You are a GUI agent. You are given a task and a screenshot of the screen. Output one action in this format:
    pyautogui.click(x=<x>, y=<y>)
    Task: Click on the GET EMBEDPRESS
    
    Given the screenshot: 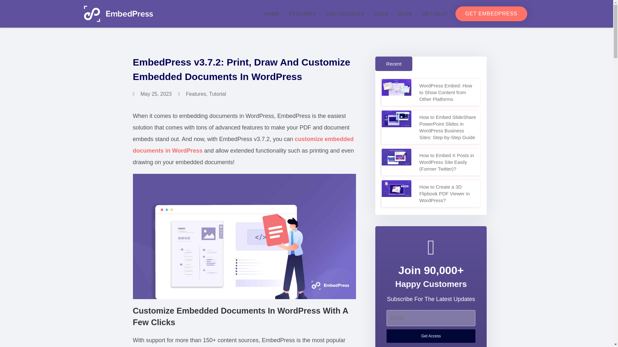 What is the action you would take?
    pyautogui.click(x=491, y=13)
    